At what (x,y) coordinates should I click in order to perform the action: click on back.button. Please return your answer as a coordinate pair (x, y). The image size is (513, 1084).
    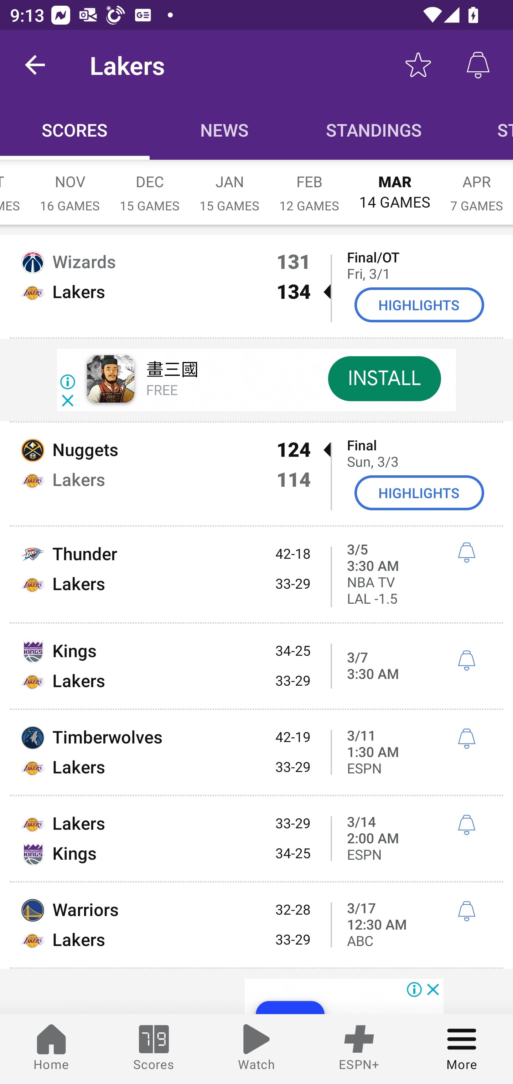
    Looking at the image, I should click on (35, 65).